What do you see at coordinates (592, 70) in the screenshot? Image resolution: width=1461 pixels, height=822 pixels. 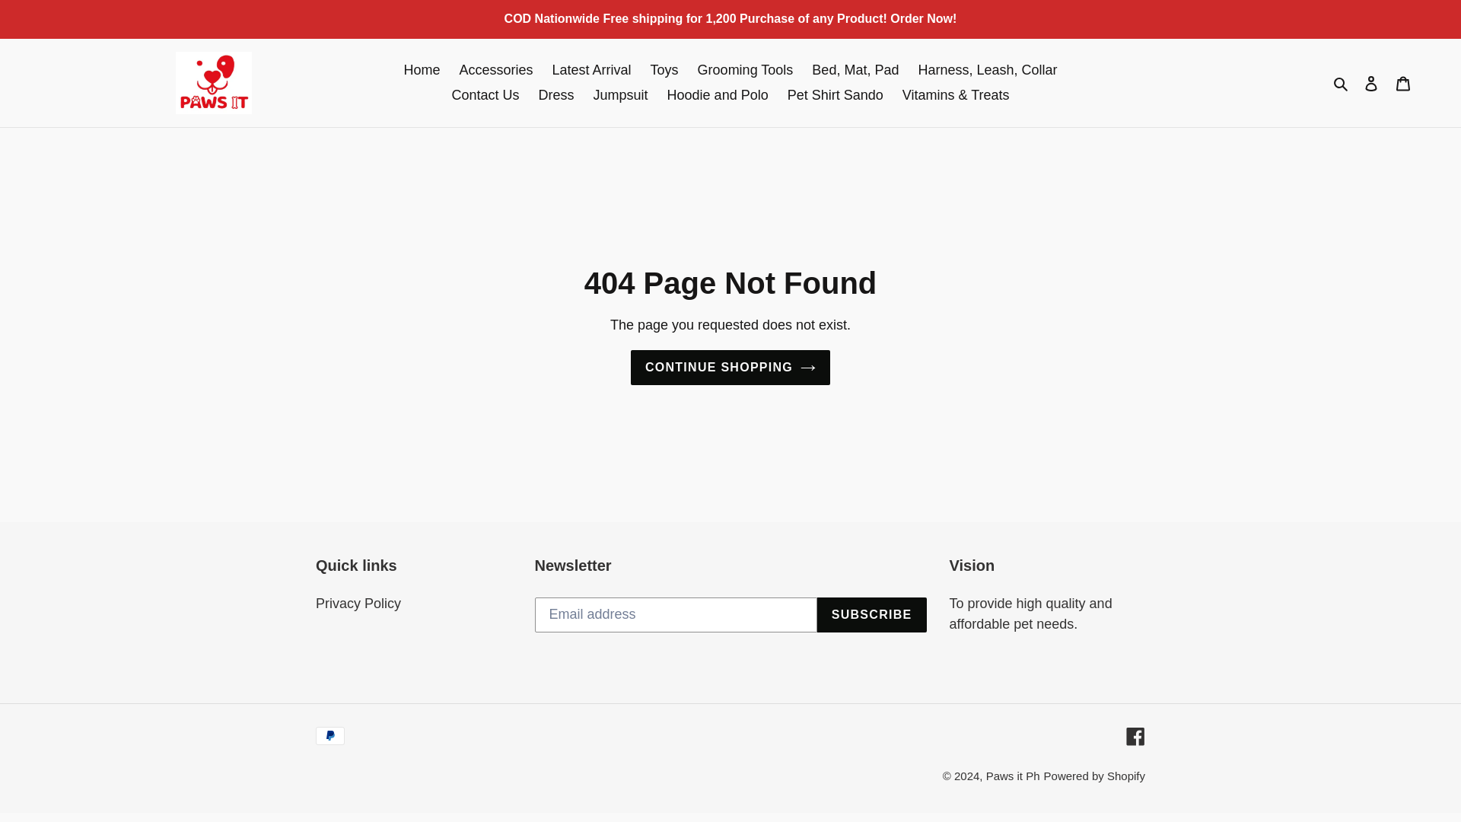 I see `Latest Arrival` at bounding box center [592, 70].